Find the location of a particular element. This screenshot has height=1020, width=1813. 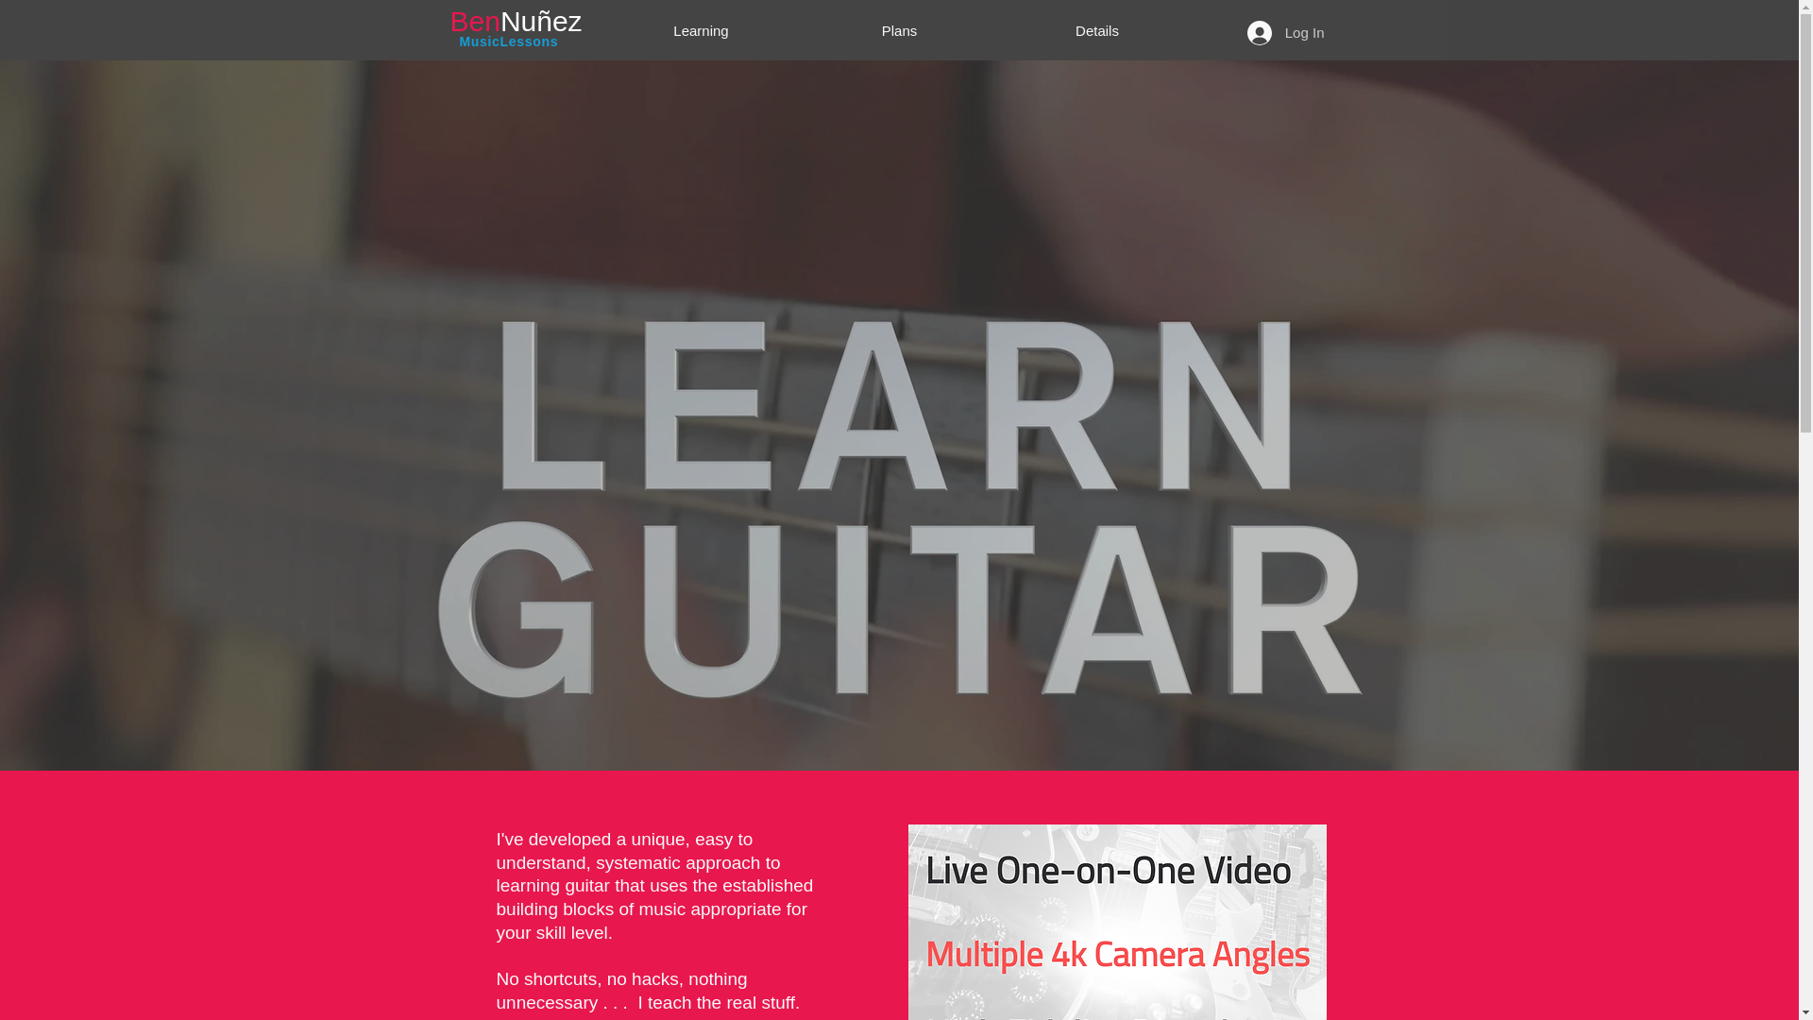

Ben is located at coordinates (474, 21).